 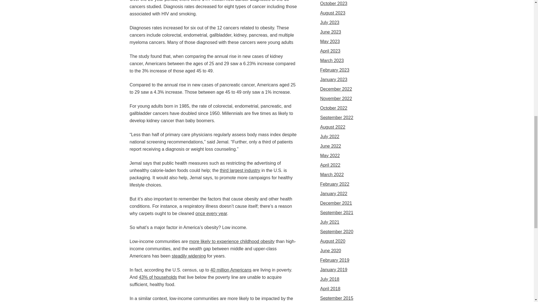 What do you see at coordinates (240, 170) in the screenshot?
I see `third largest industry` at bounding box center [240, 170].